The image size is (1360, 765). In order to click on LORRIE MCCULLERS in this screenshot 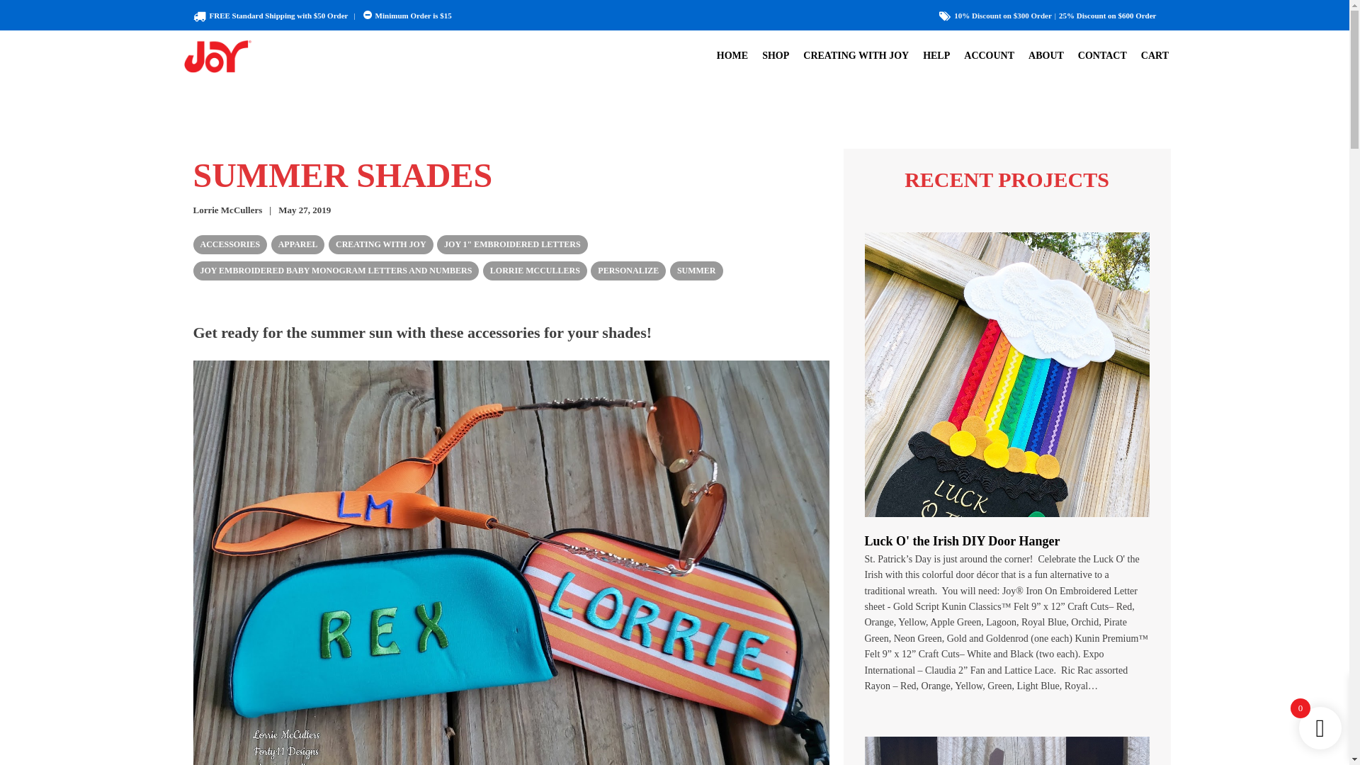, I will do `click(535, 271)`.